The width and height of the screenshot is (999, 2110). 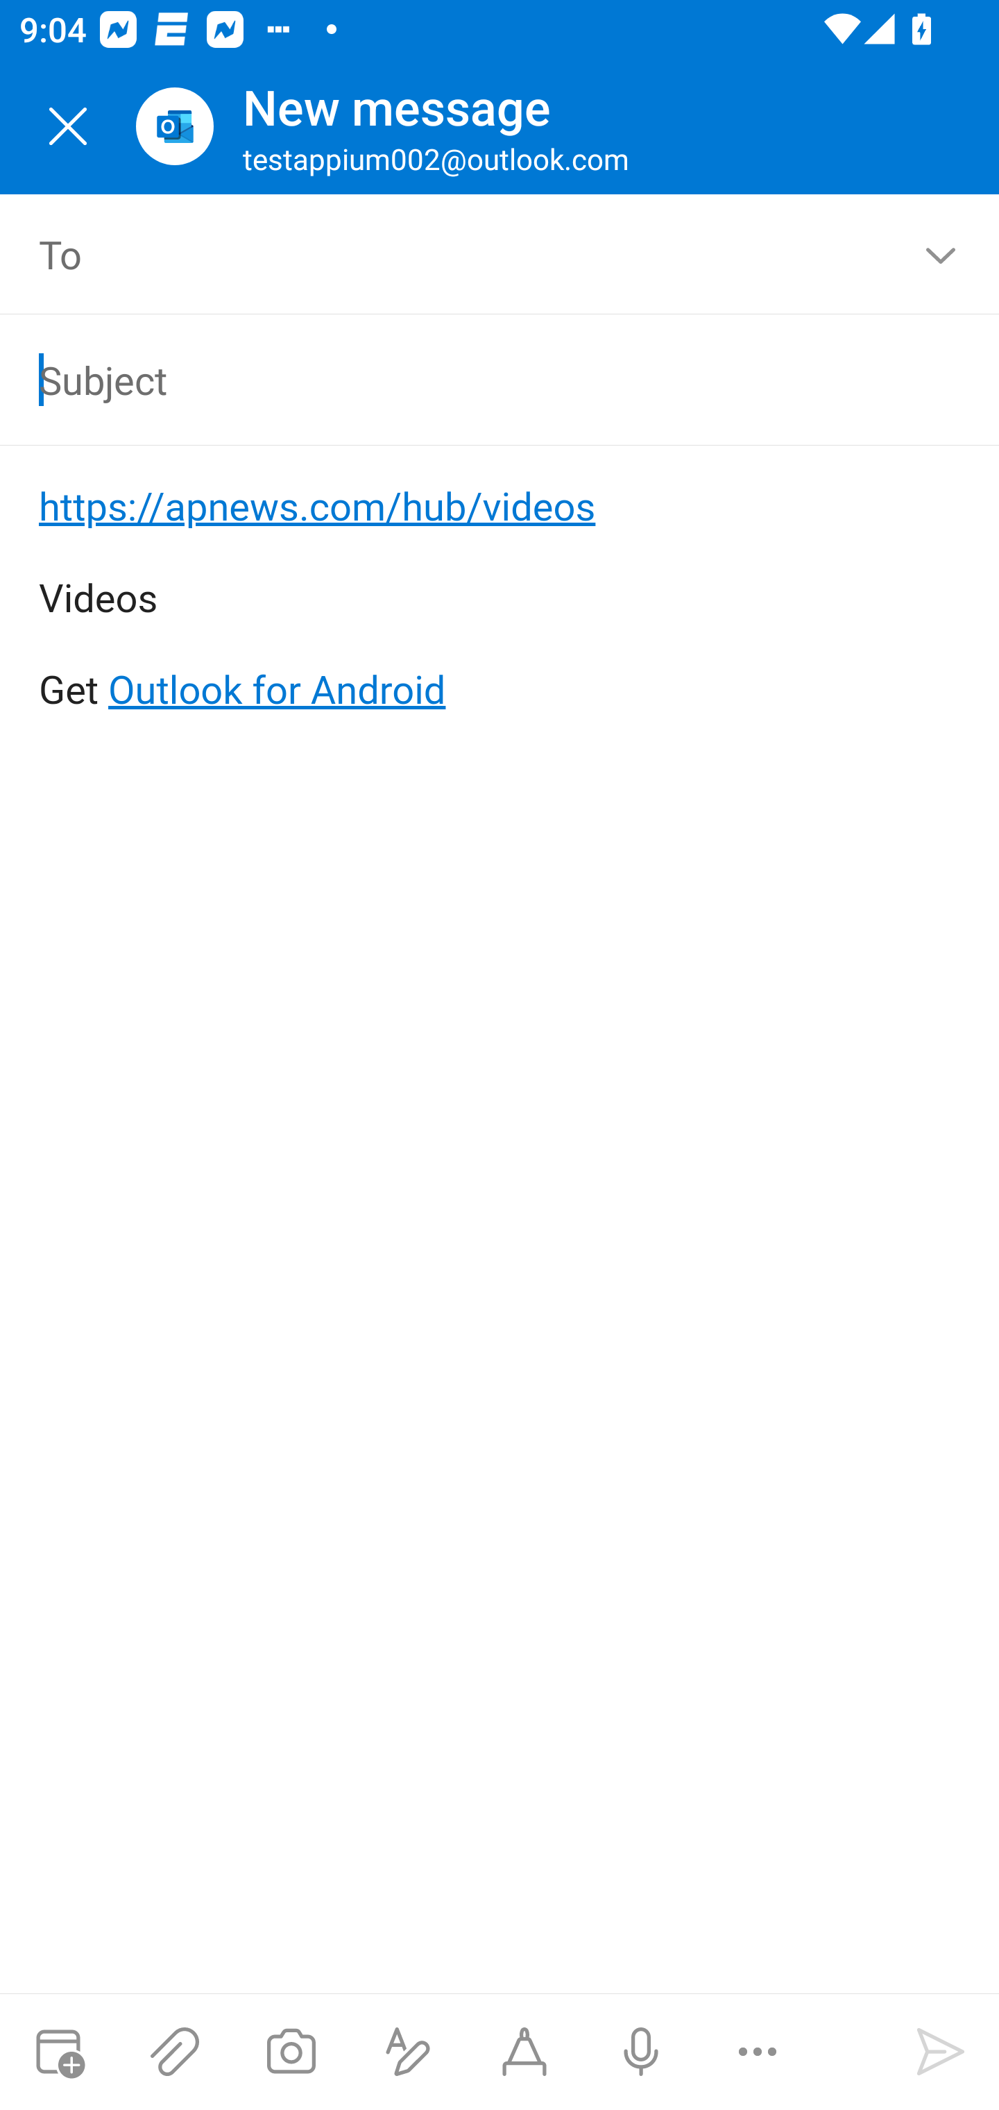 What do you see at coordinates (68, 126) in the screenshot?
I see `Close` at bounding box center [68, 126].